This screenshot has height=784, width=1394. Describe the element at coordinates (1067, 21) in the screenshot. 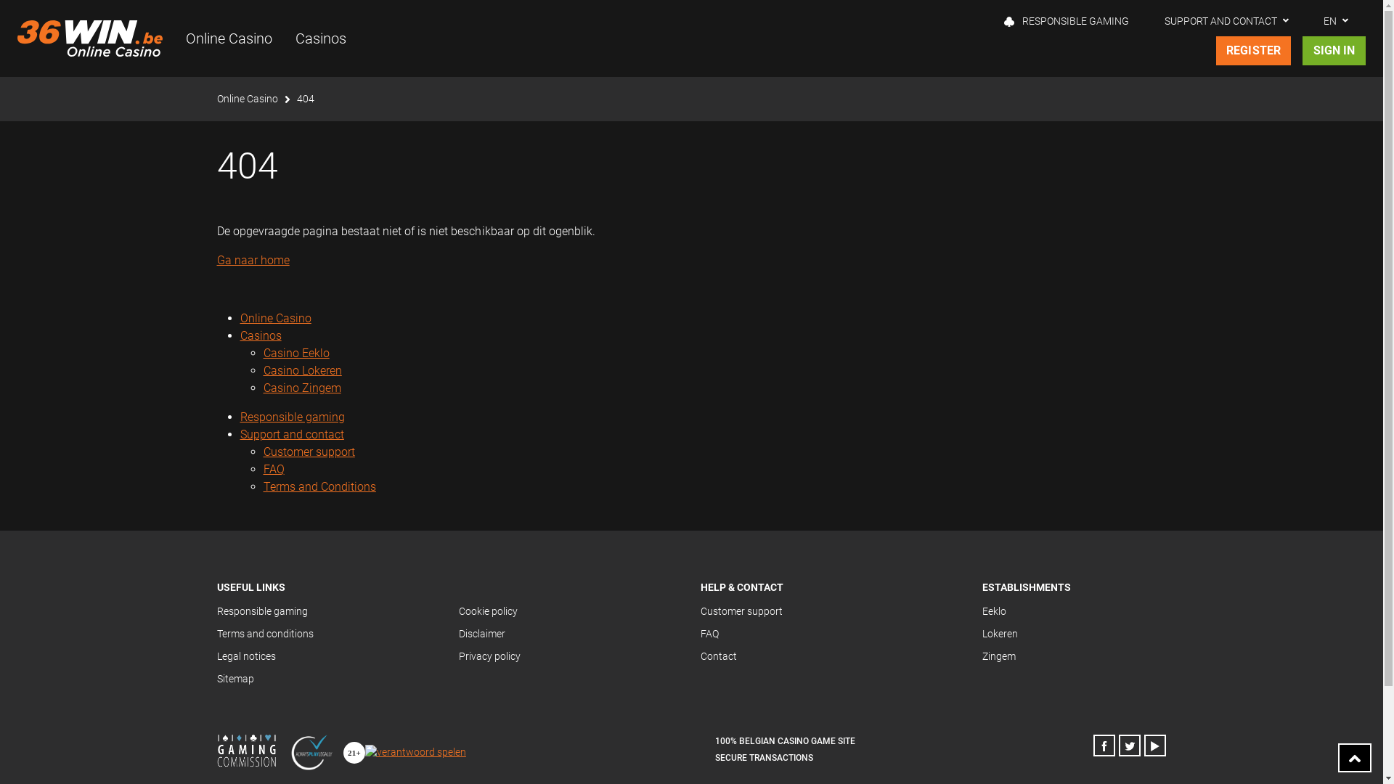

I see `RESPONSIBLE GAMING` at that location.